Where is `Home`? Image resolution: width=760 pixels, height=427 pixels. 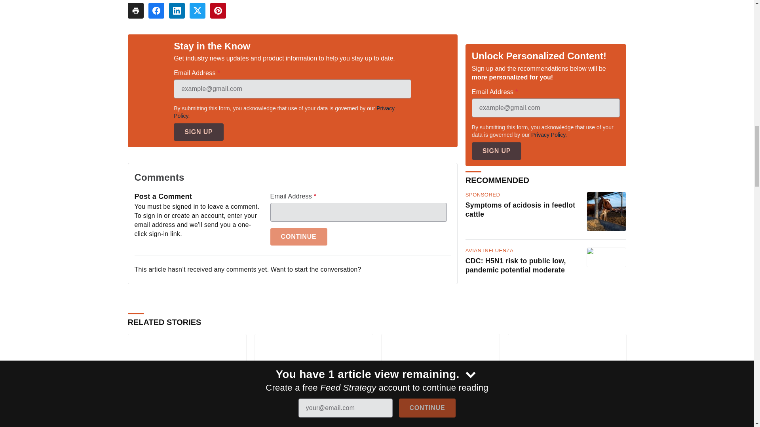 Home is located at coordinates (135, 421).